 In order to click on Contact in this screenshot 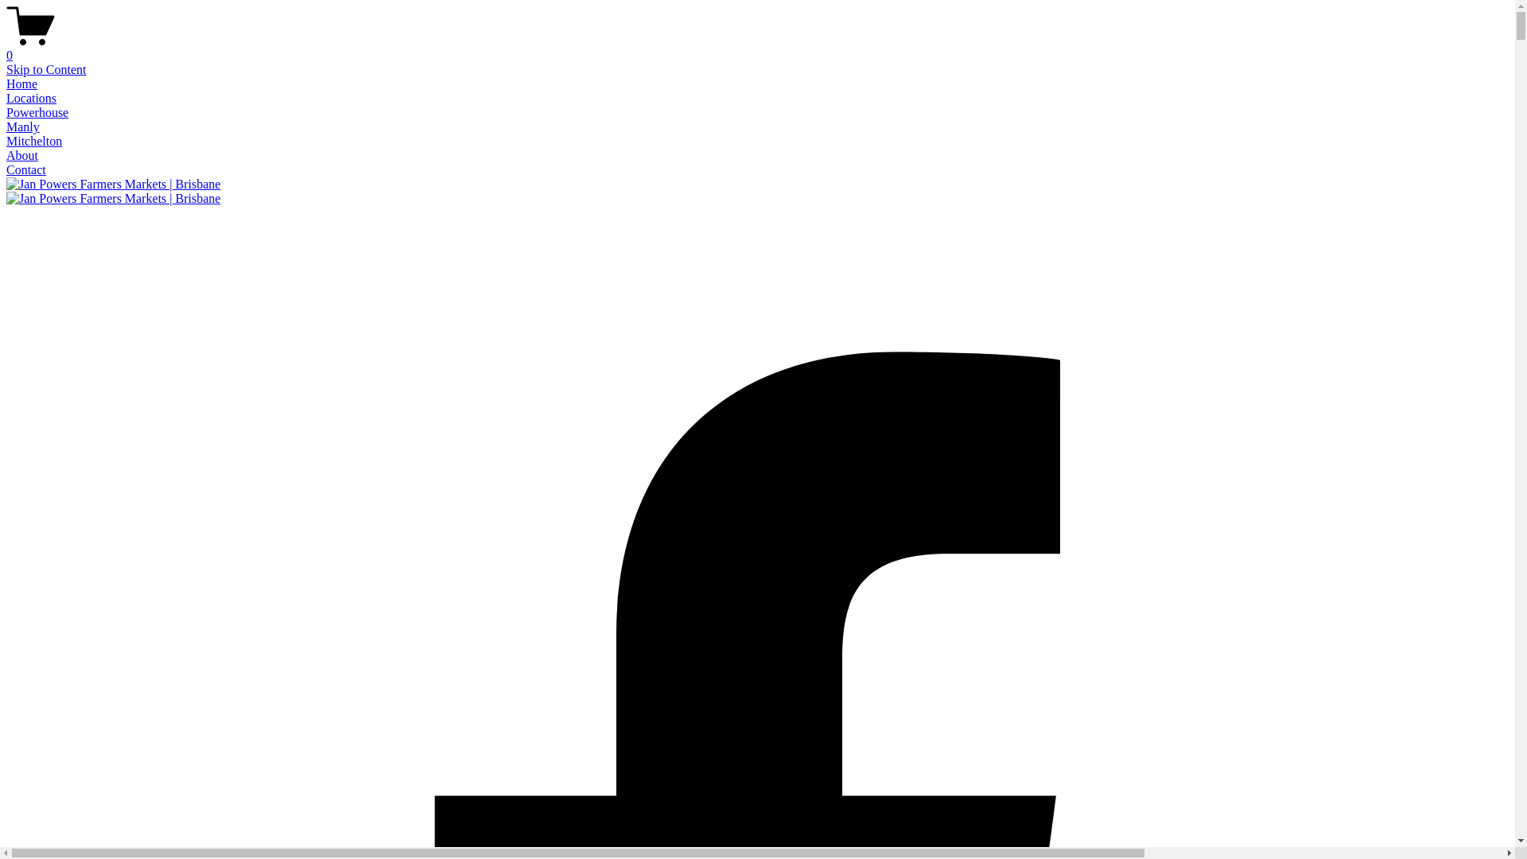, I will do `click(26, 170)`.